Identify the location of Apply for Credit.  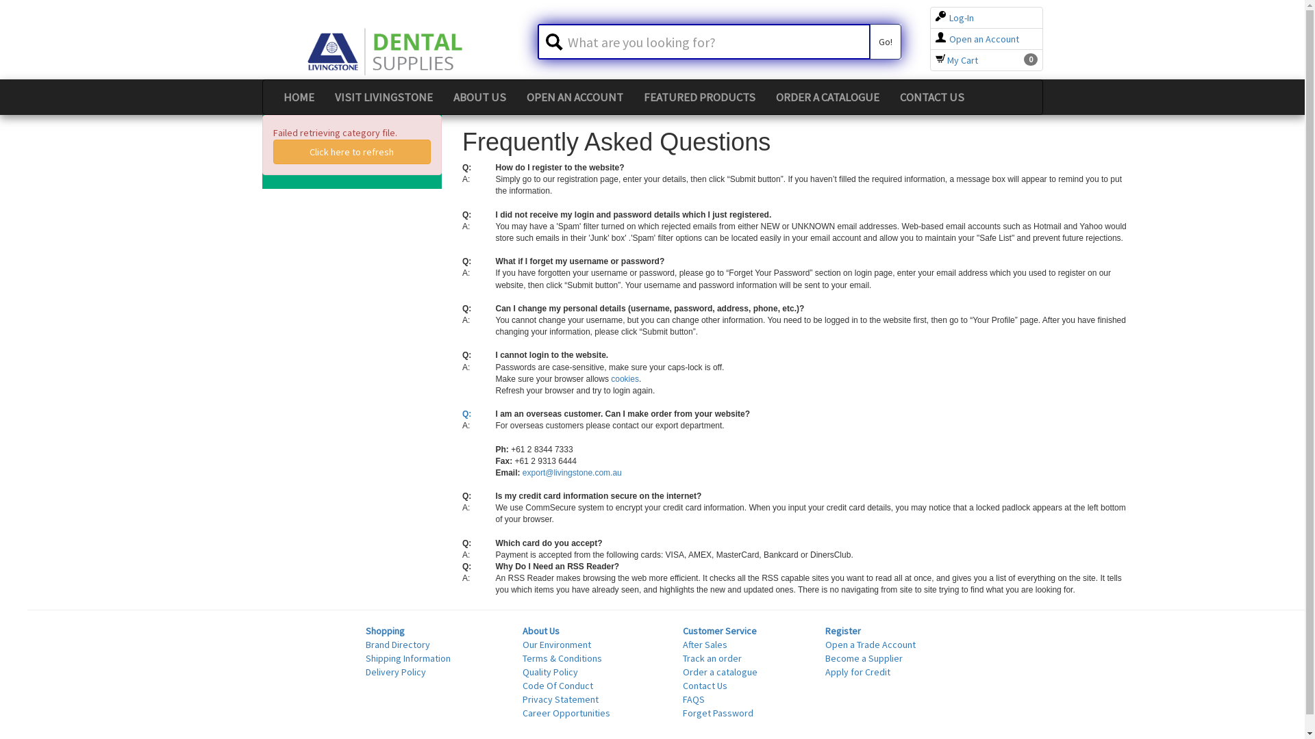
(857, 672).